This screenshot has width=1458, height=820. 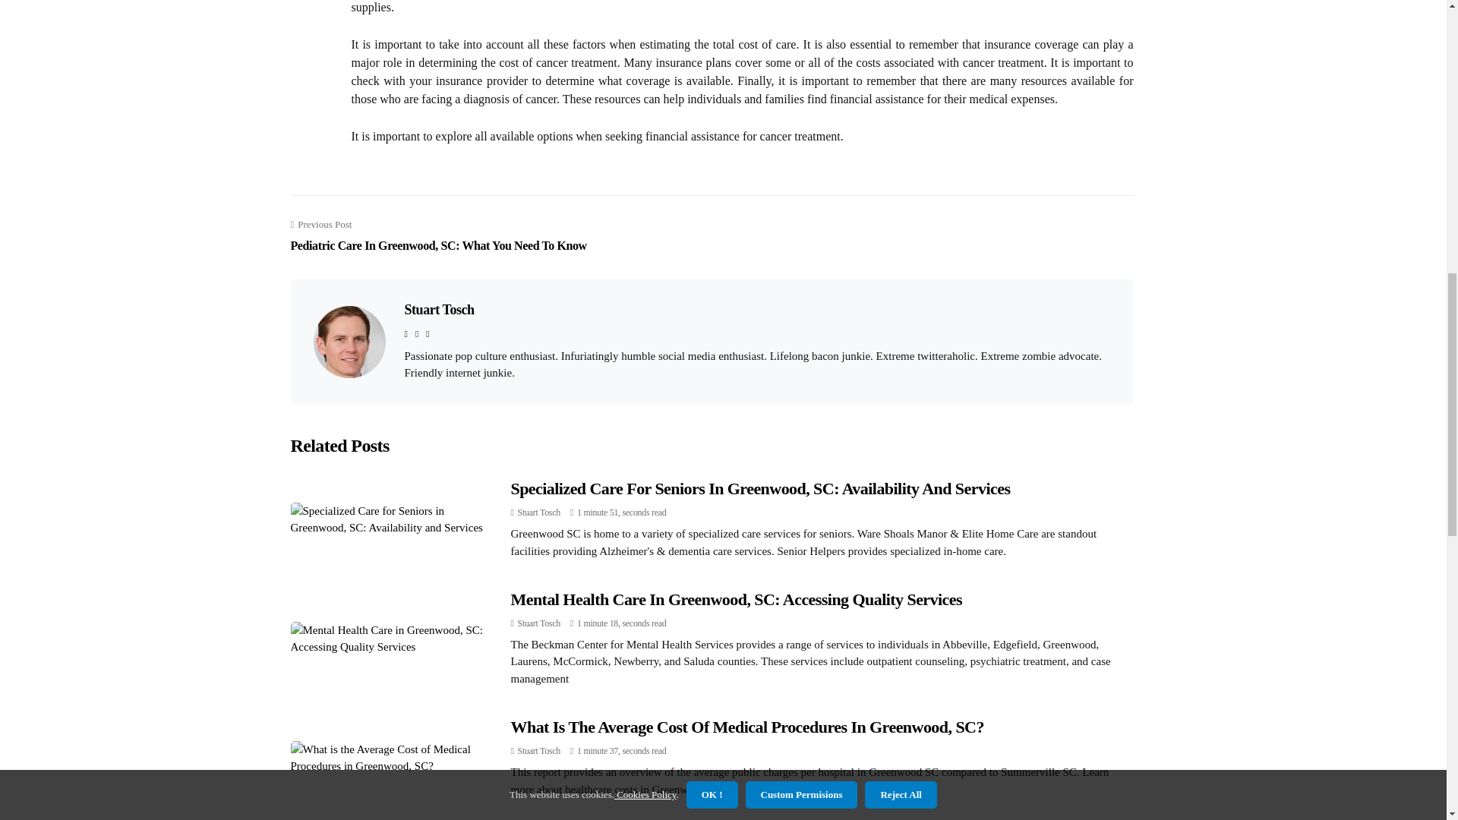 I want to click on Posts by Stuart Tosch, so click(x=538, y=623).